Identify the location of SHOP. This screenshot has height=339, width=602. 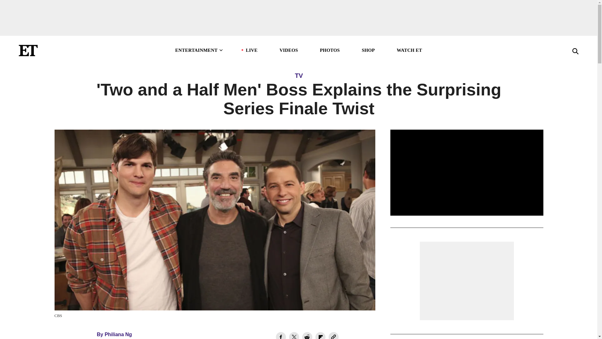
(368, 50).